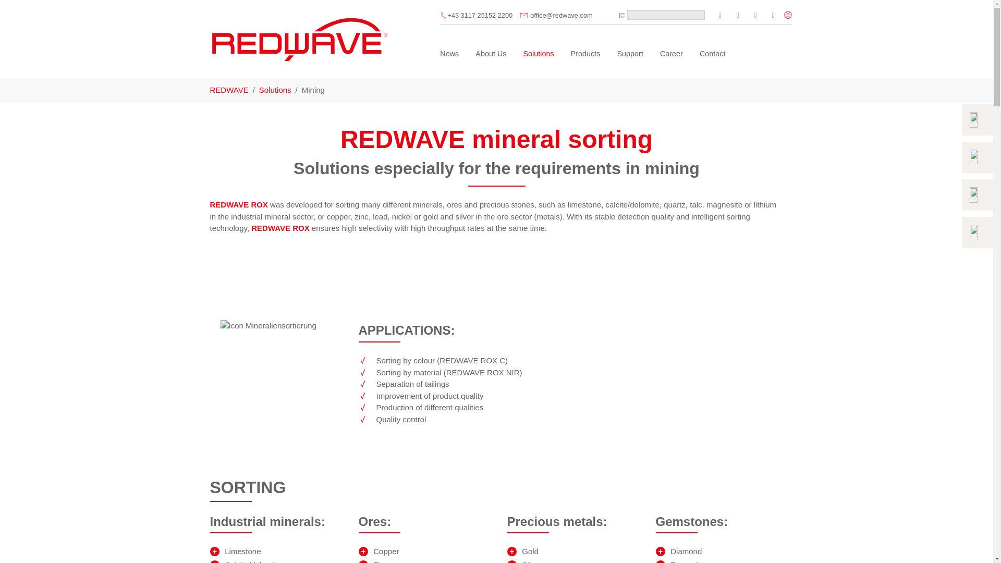 The image size is (1001, 563). Describe the element at coordinates (449, 54) in the screenshot. I see `News` at that location.